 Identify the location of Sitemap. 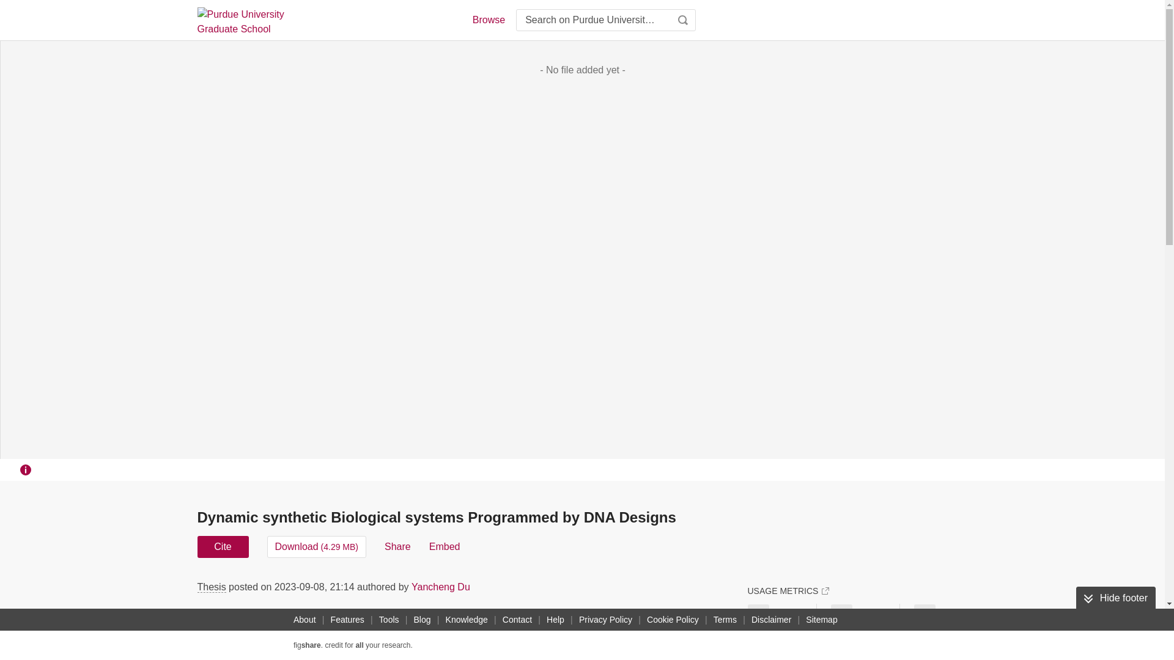
(821, 620).